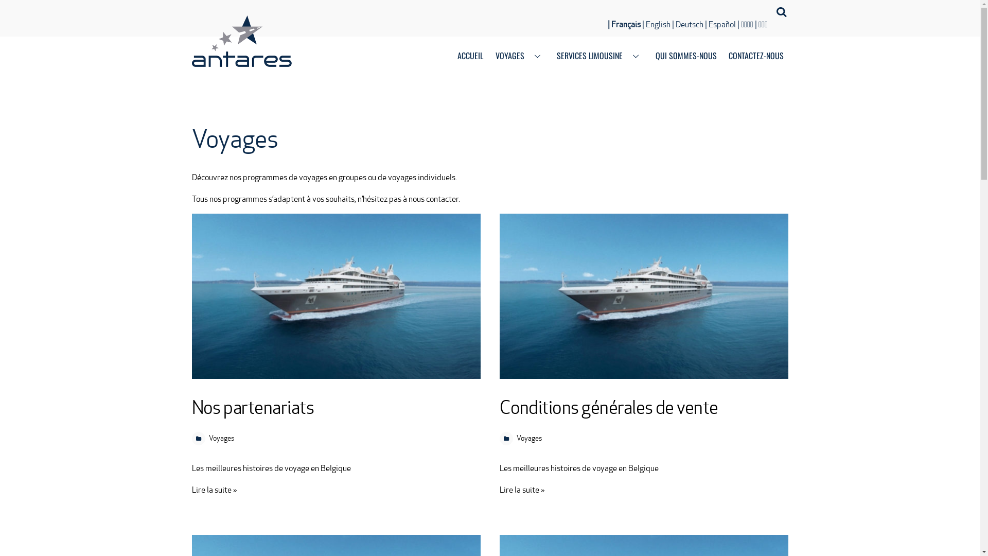 Image resolution: width=988 pixels, height=556 pixels. Describe the element at coordinates (686, 57) in the screenshot. I see `QUI SOMMES-NOUS` at that location.